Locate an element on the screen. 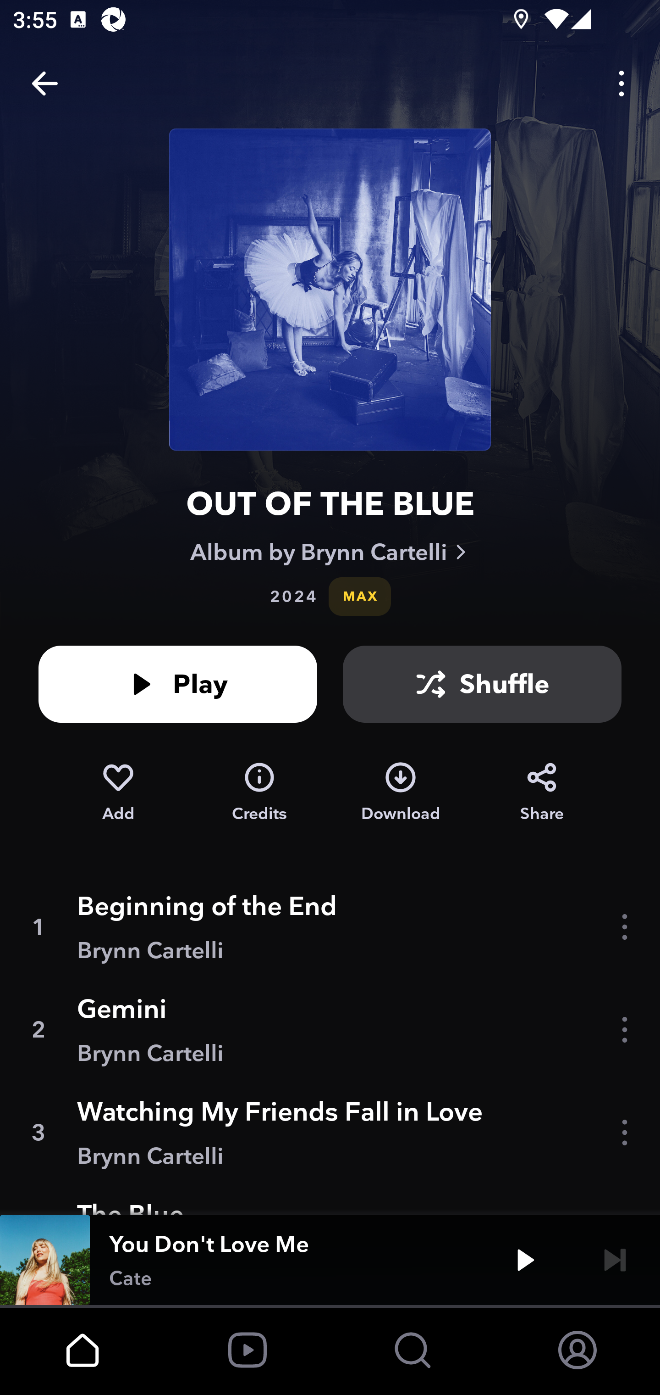 The height and width of the screenshot is (1395, 660). Play is located at coordinates (525, 1260).